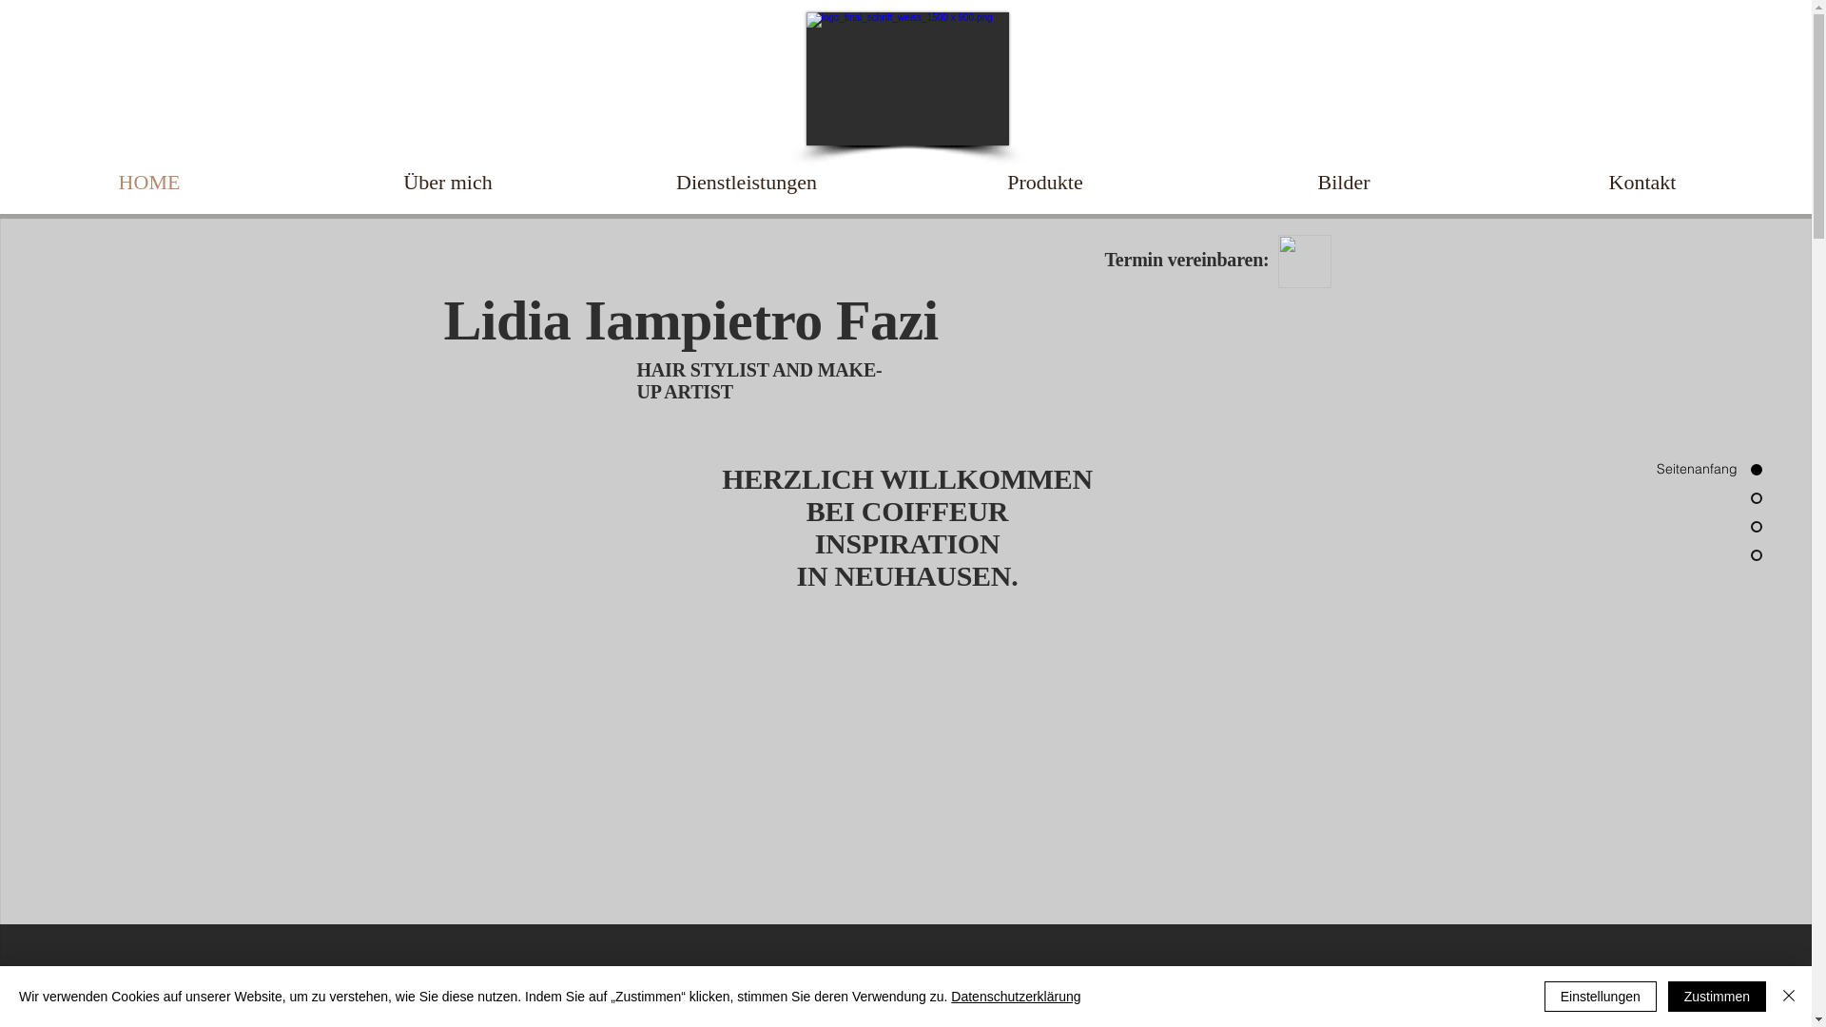 The width and height of the screenshot is (1826, 1027). Describe the element at coordinates (1692, 470) in the screenshot. I see `Seitenanfang` at that location.